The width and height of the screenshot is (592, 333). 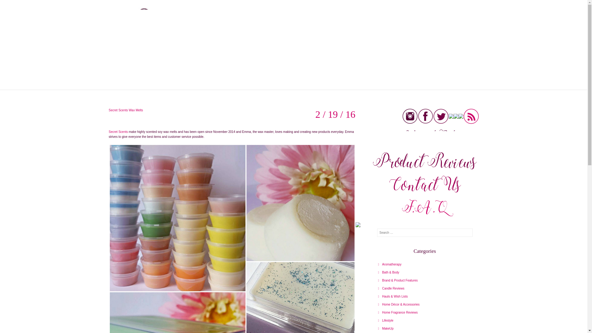 What do you see at coordinates (398, 312) in the screenshot?
I see `Home Fragrance Reviews` at bounding box center [398, 312].